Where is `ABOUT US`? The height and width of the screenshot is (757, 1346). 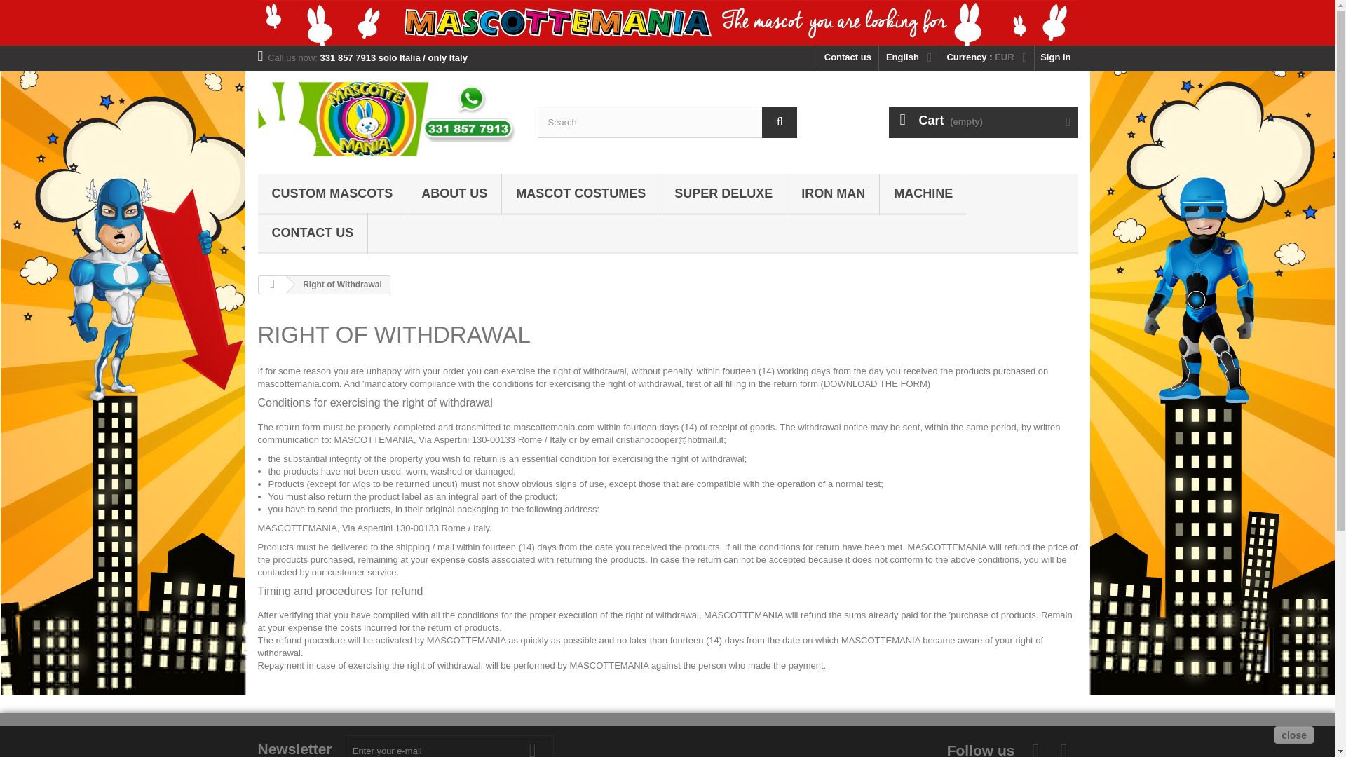 ABOUT US is located at coordinates (454, 194).